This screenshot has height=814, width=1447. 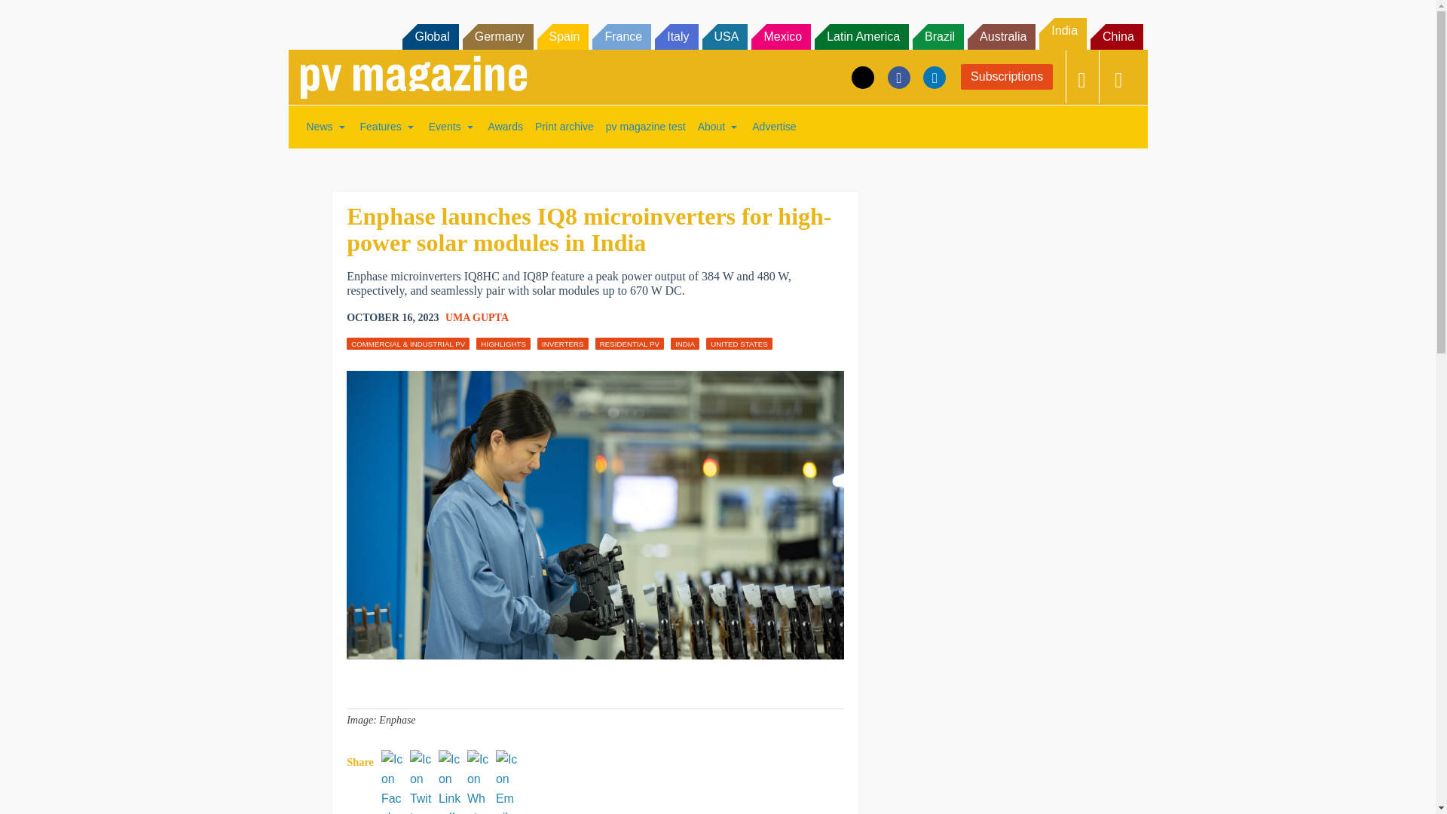 I want to click on India, so click(x=1063, y=33).